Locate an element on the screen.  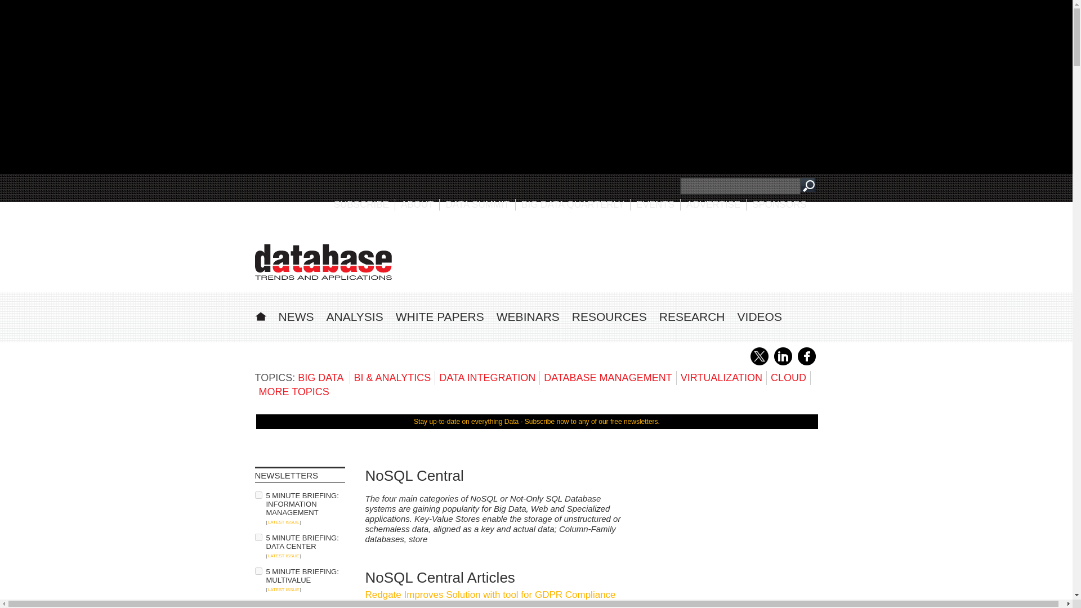
NEWS is located at coordinates (295, 316).